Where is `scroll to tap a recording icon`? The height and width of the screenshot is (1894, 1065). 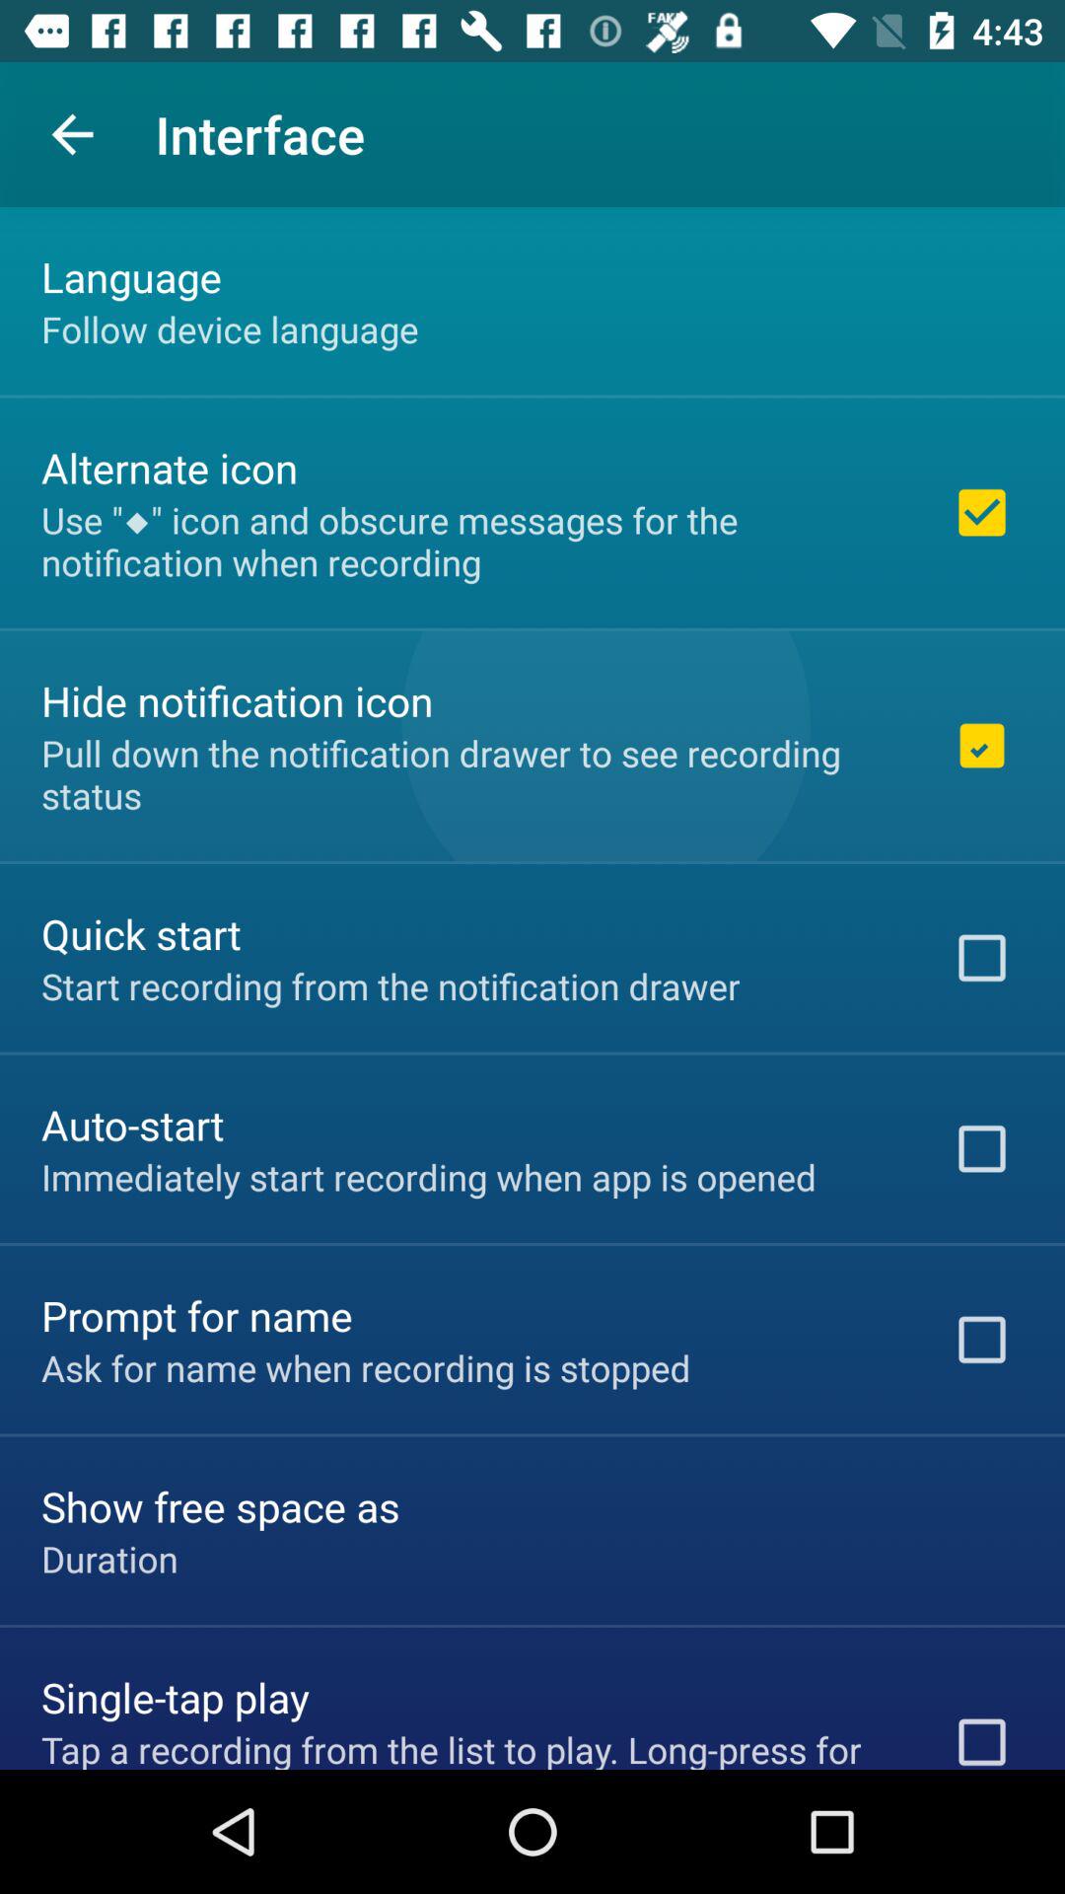 scroll to tap a recording icon is located at coordinates (470, 1746).